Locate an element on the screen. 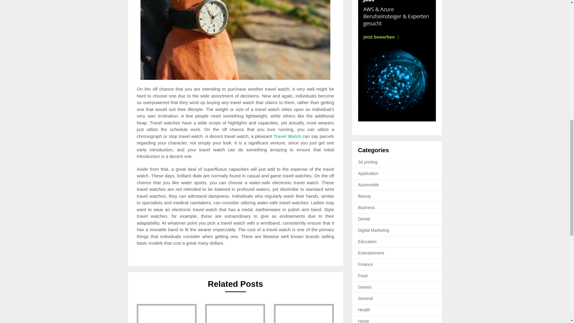 The height and width of the screenshot is (323, 574). Application is located at coordinates (368, 173).